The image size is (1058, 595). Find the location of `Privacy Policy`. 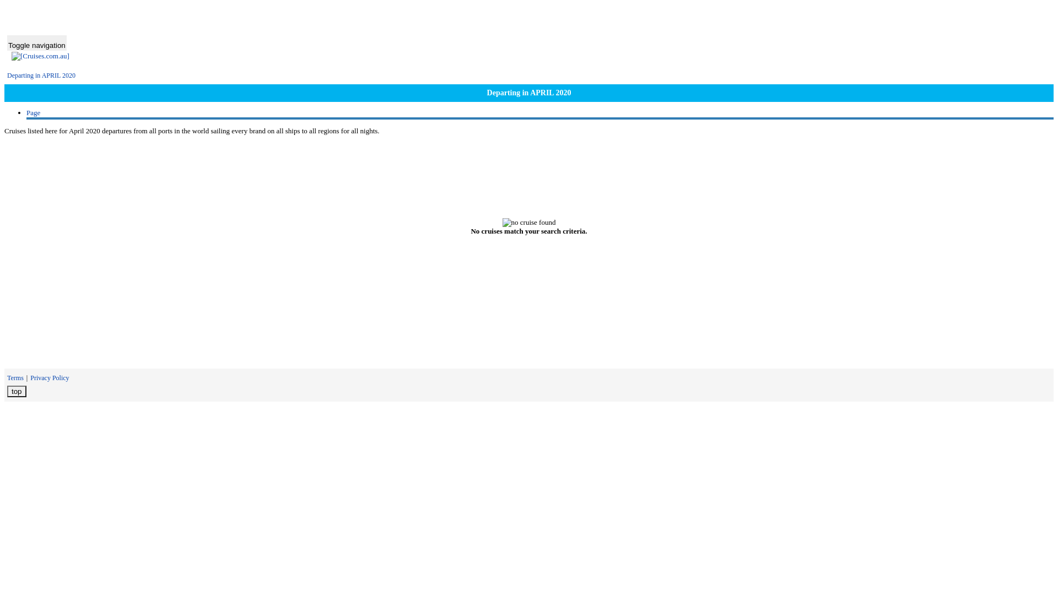

Privacy Policy is located at coordinates (50, 378).